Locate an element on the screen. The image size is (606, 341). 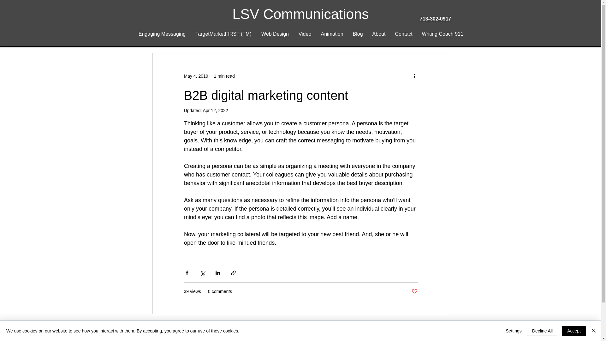
Engaging Messaging is located at coordinates (162, 34).